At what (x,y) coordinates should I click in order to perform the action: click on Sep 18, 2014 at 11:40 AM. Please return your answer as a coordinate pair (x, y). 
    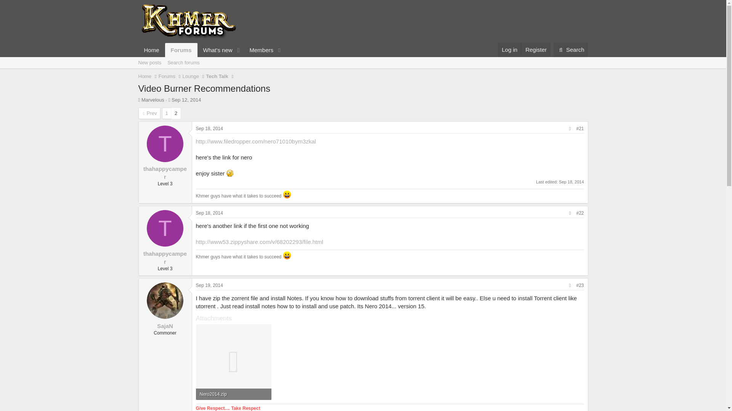
    Looking at the image, I should click on (210, 128).